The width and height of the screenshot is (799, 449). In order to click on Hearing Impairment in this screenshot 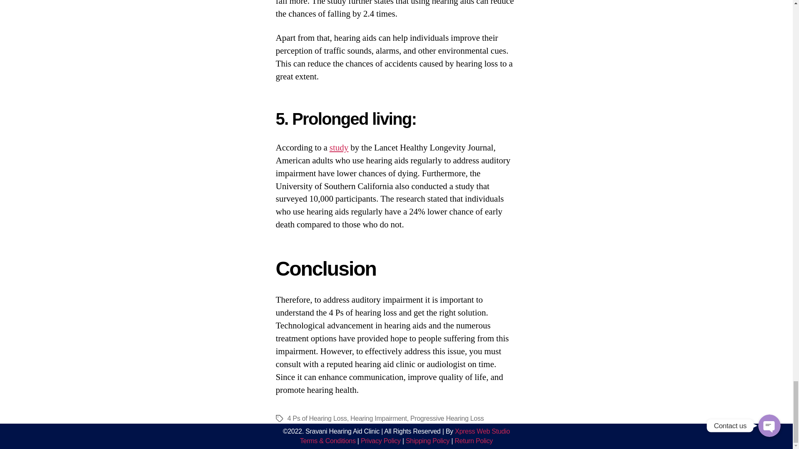, I will do `click(379, 418)`.